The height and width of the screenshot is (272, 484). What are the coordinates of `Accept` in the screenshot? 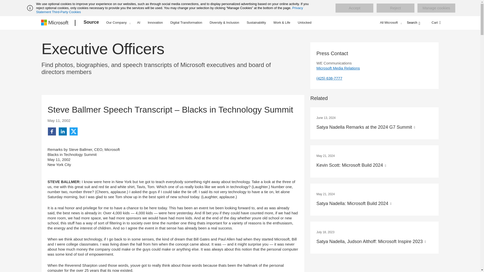 It's located at (354, 8).